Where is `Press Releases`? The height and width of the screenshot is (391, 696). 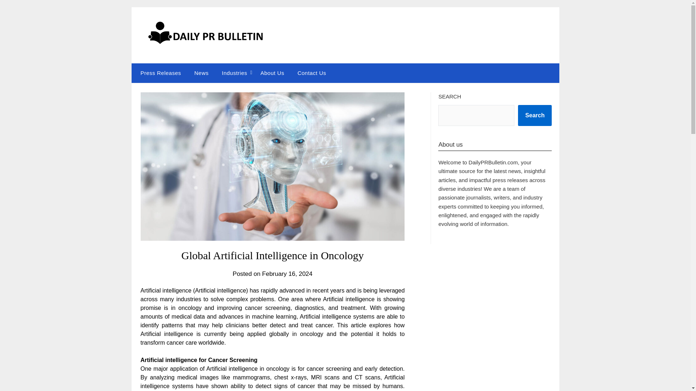 Press Releases is located at coordinates (159, 73).